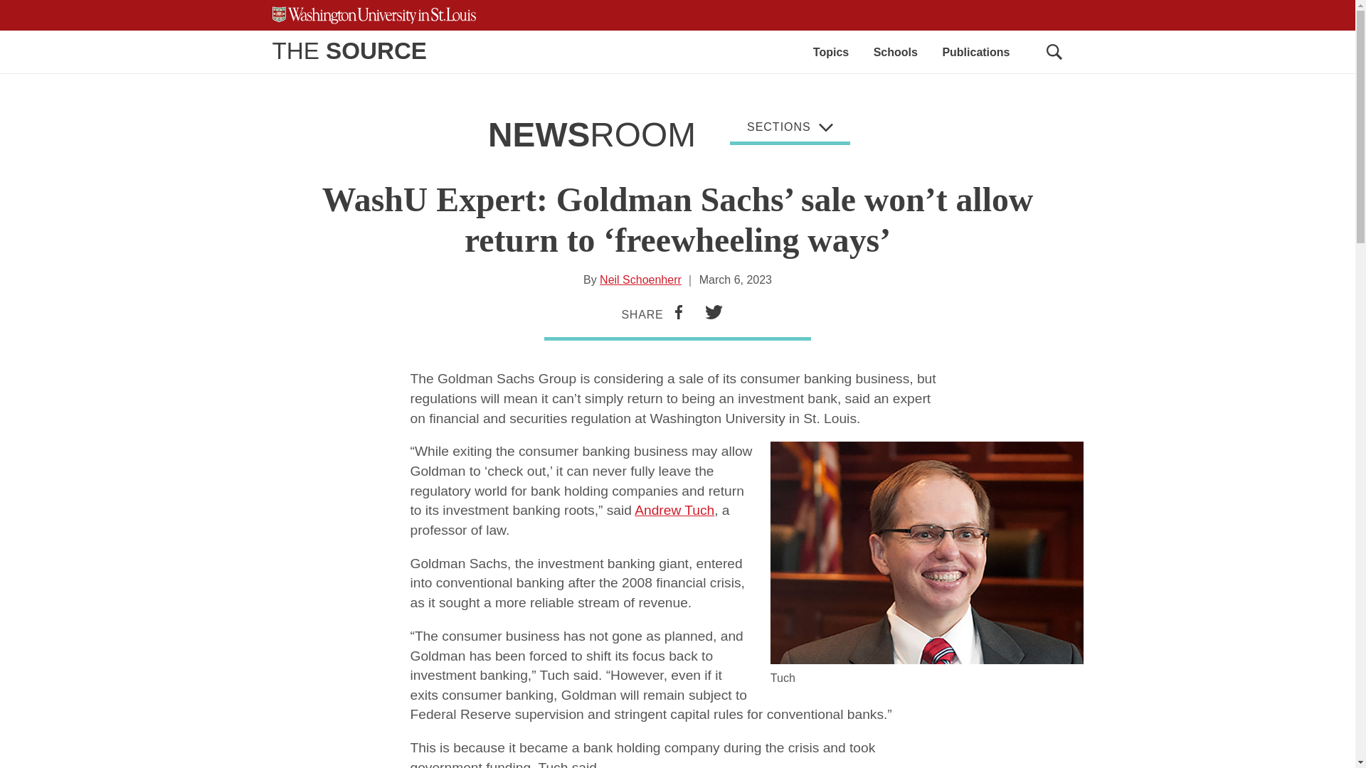  I want to click on NEWSROOM, so click(591, 135).